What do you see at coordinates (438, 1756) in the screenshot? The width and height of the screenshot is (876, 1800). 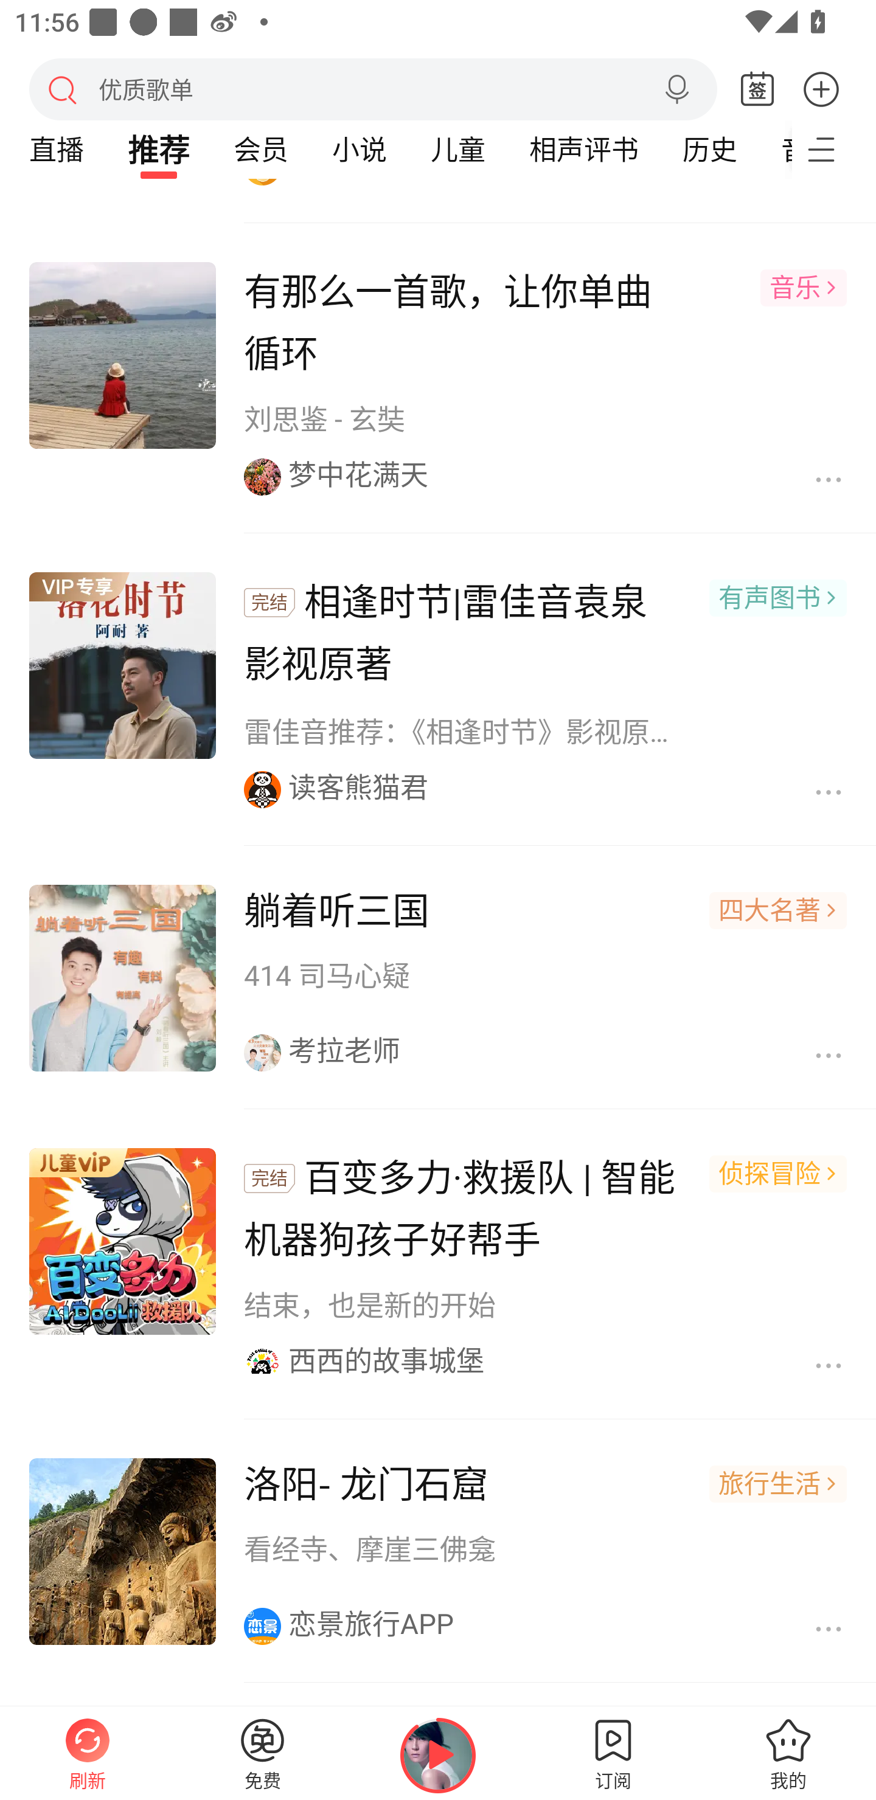 I see `继续播放Alpha-橘子海OrangeOcean` at bounding box center [438, 1756].